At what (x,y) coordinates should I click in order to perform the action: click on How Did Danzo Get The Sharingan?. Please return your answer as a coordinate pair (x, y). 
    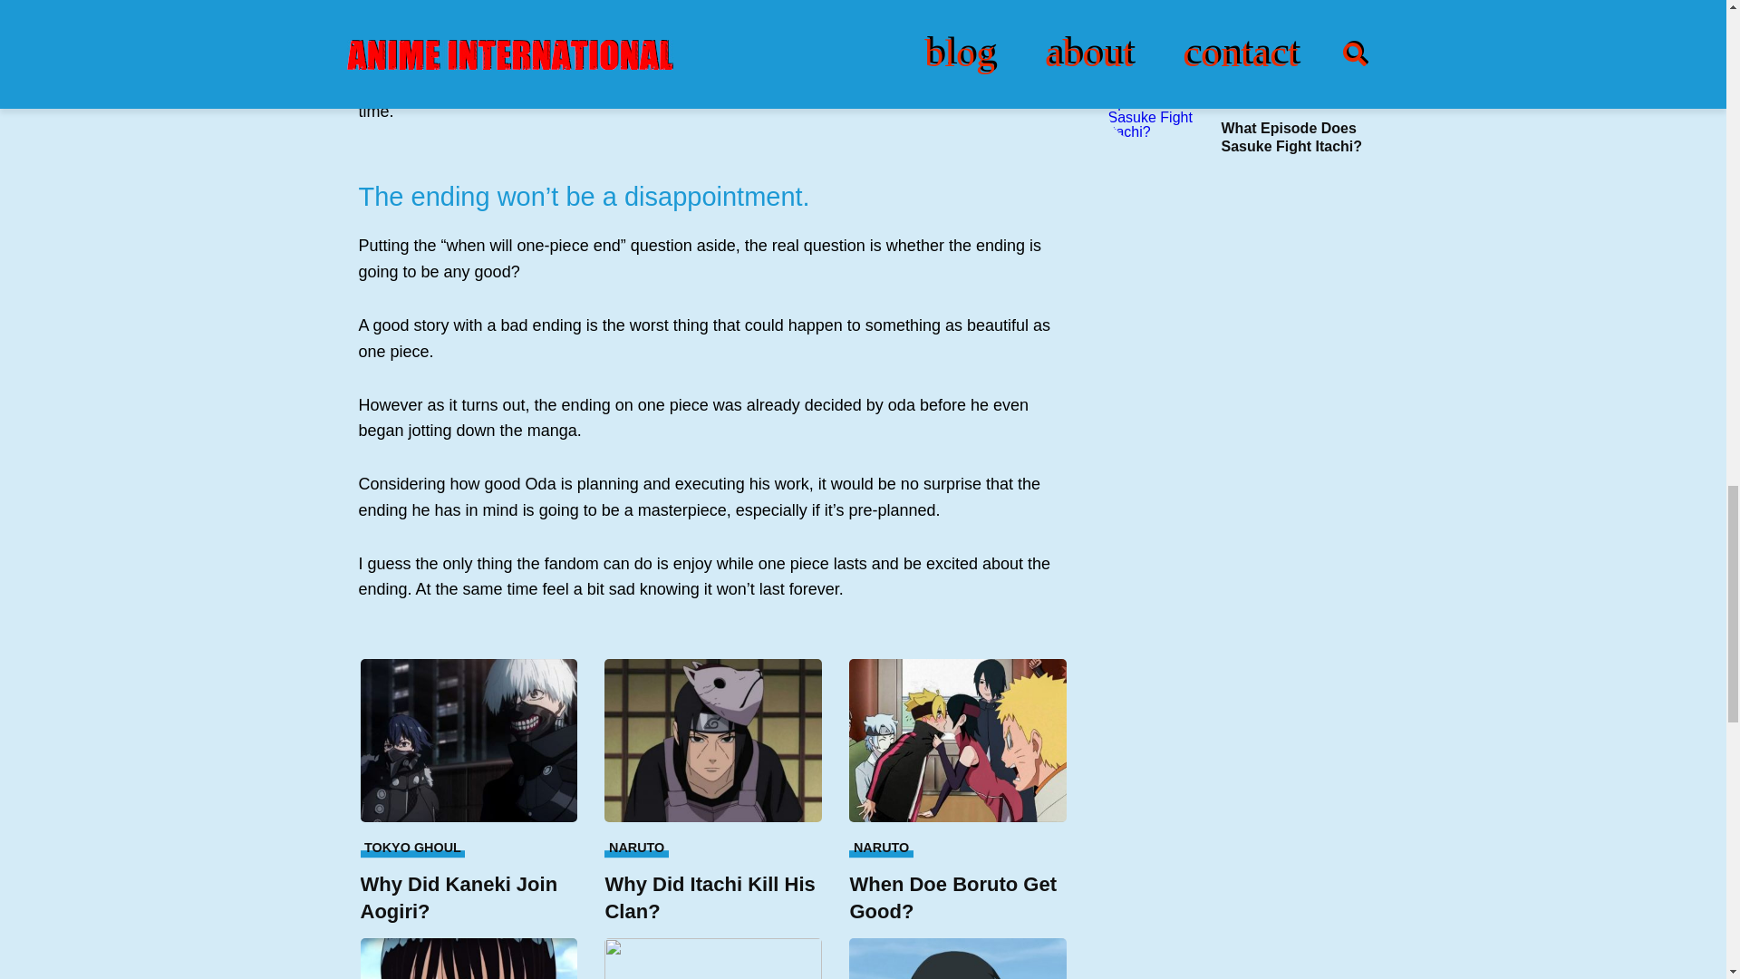
    Looking at the image, I should click on (712, 958).